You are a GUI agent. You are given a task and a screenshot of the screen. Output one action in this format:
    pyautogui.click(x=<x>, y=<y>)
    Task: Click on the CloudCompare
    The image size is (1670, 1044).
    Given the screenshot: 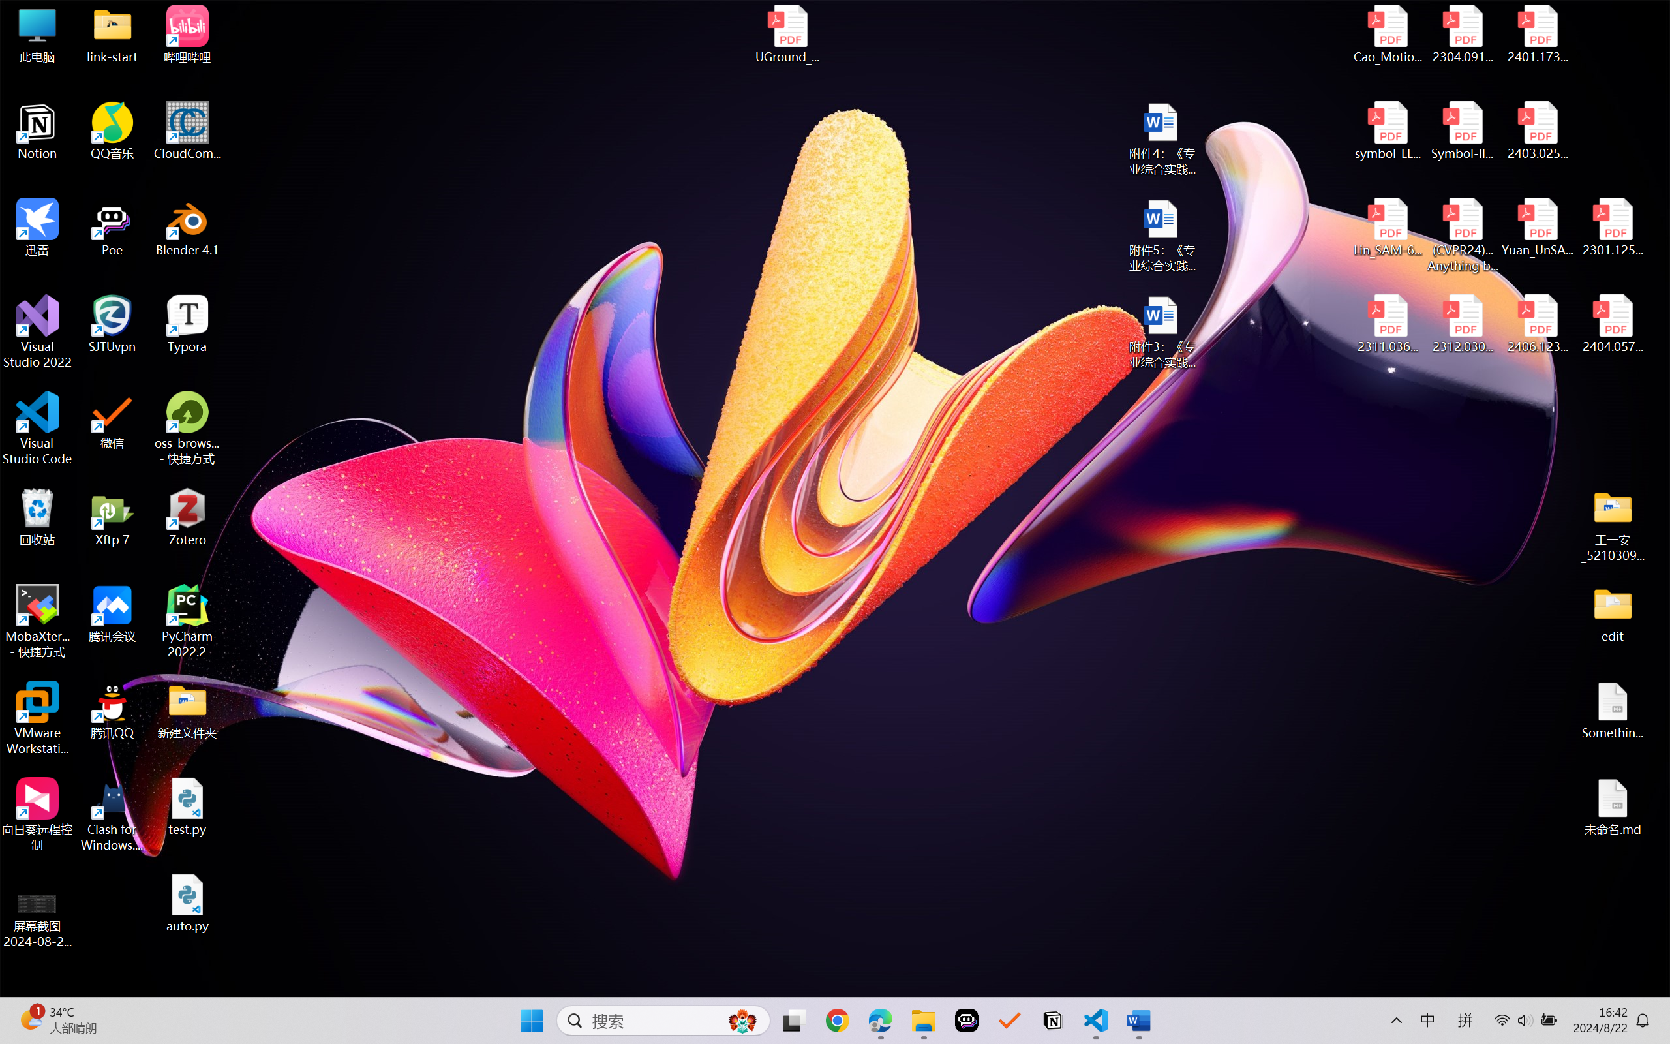 What is the action you would take?
    pyautogui.click(x=188, y=131)
    